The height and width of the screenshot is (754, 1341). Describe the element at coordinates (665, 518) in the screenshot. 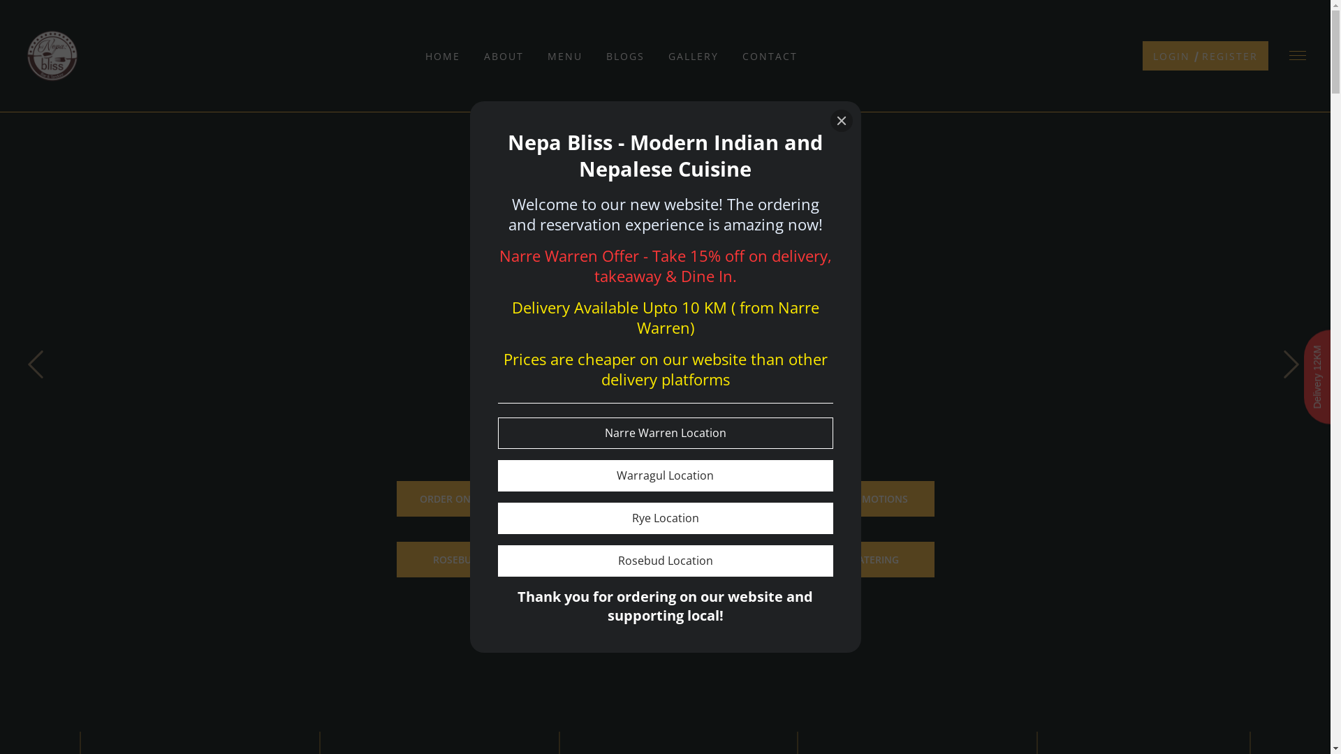

I see `Rye Location` at that location.